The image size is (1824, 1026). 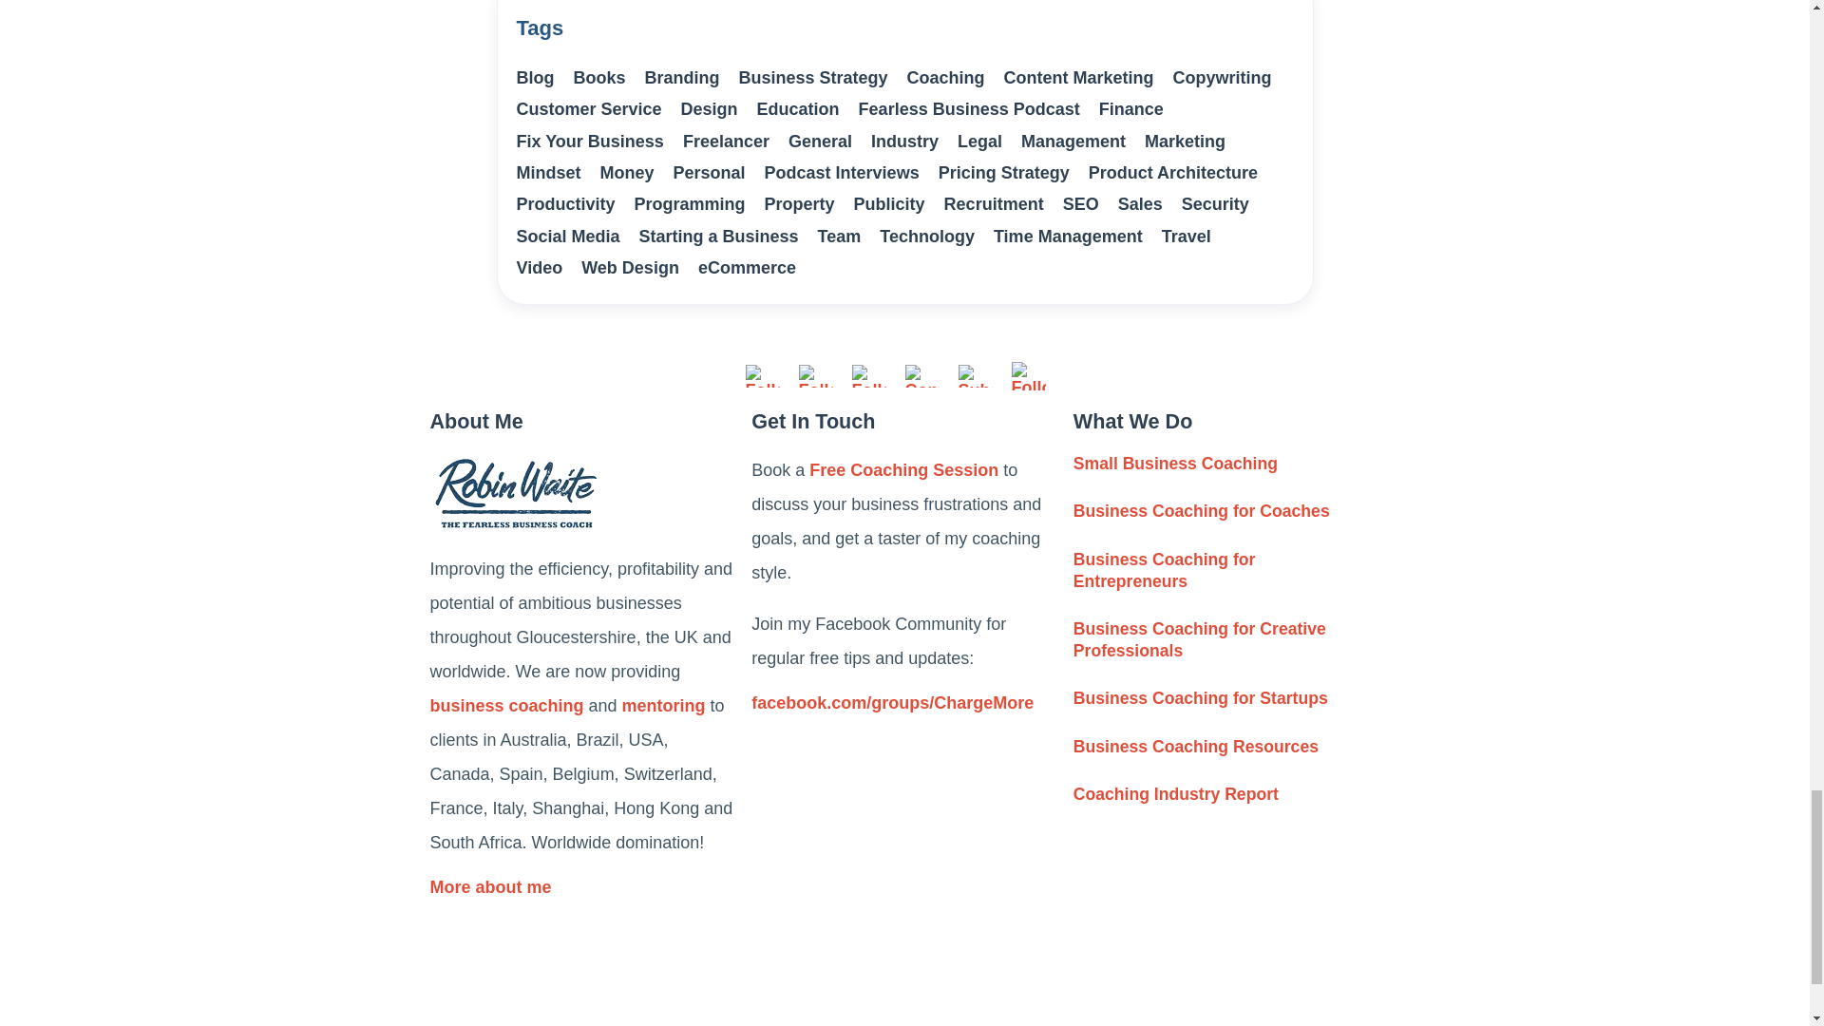 I want to click on Copywriting, so click(x=1222, y=78).